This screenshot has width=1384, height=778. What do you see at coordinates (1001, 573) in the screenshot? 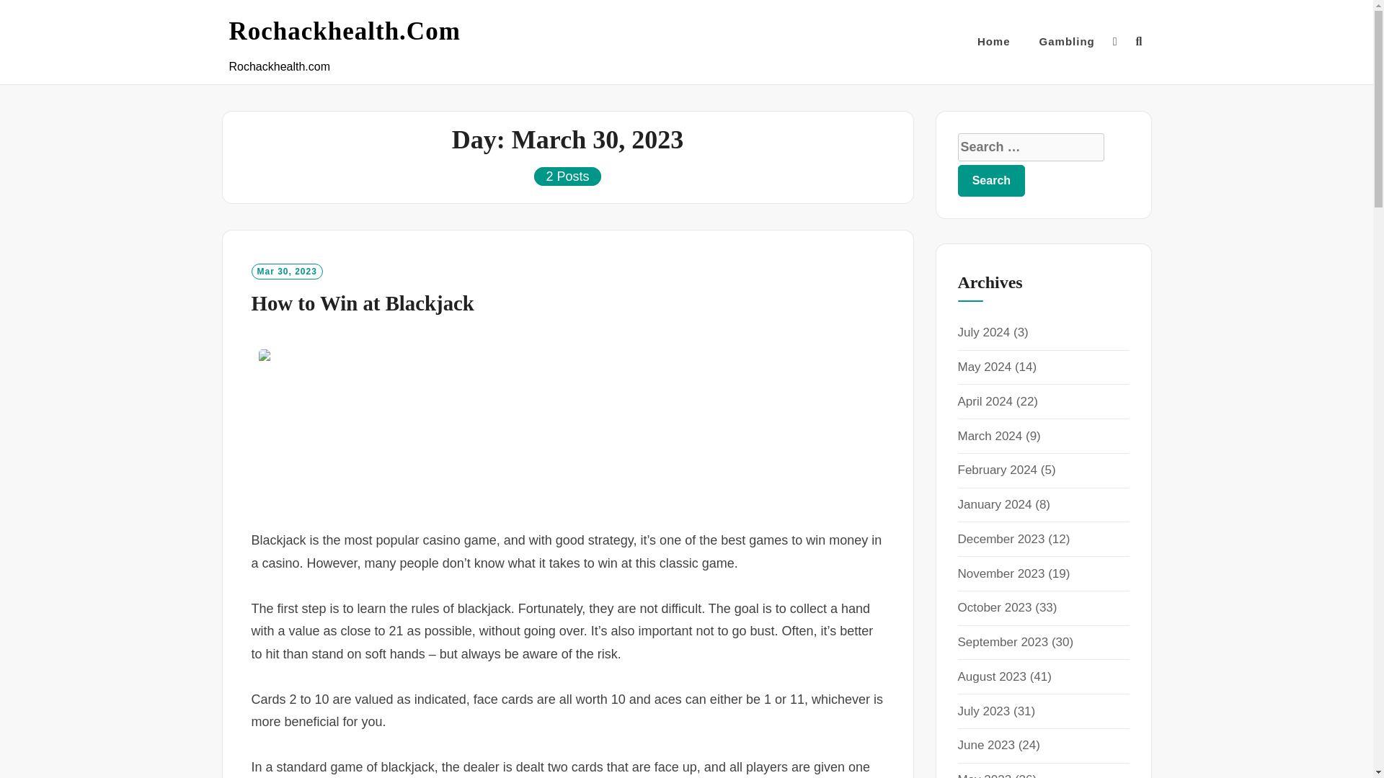
I see `November 2023` at bounding box center [1001, 573].